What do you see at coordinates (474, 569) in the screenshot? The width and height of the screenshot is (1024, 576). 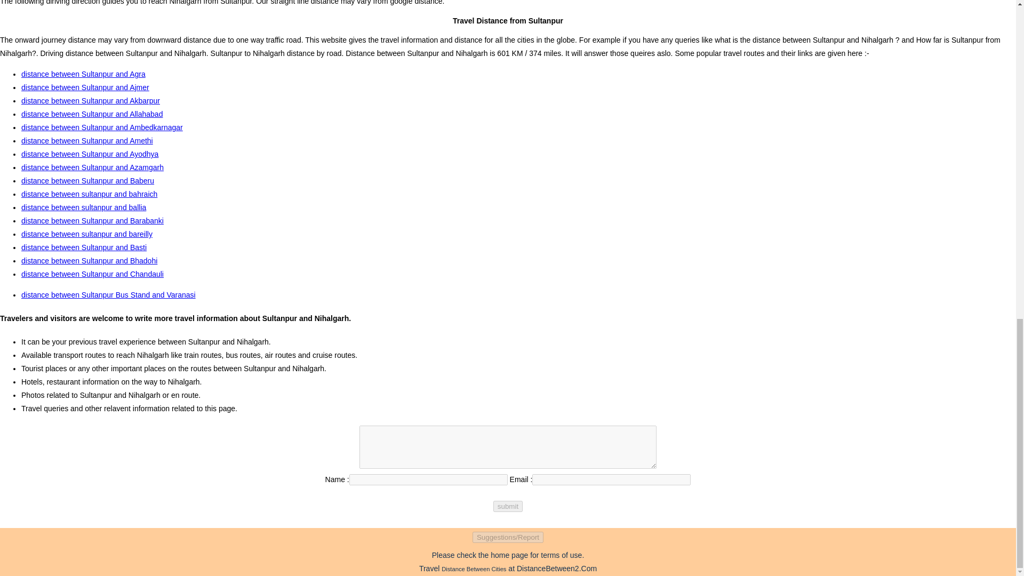 I see `Distance Between Cities` at bounding box center [474, 569].